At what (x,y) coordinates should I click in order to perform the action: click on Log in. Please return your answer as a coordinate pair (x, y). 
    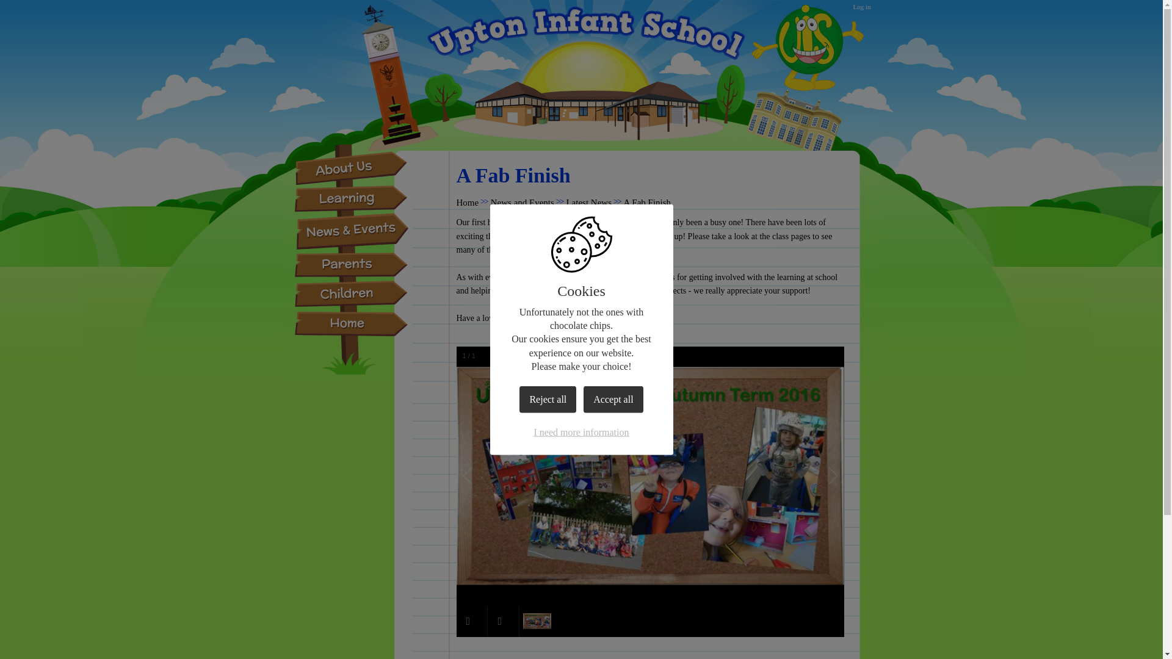
    Looking at the image, I should click on (862, 7).